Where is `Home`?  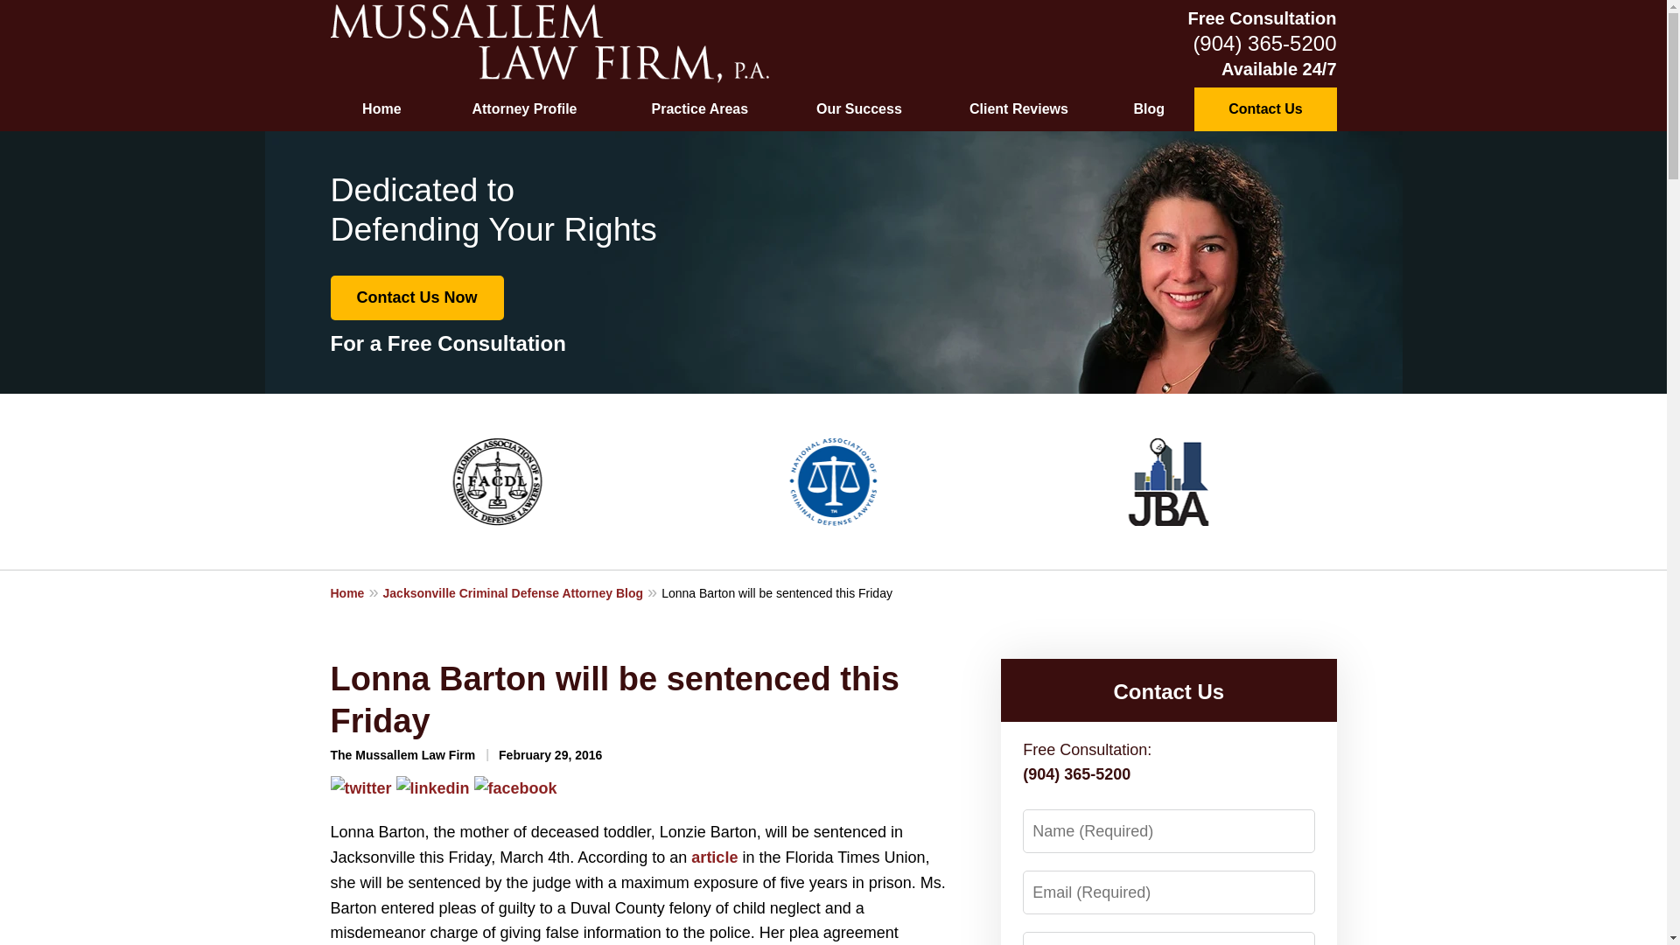
Home is located at coordinates (357, 591).